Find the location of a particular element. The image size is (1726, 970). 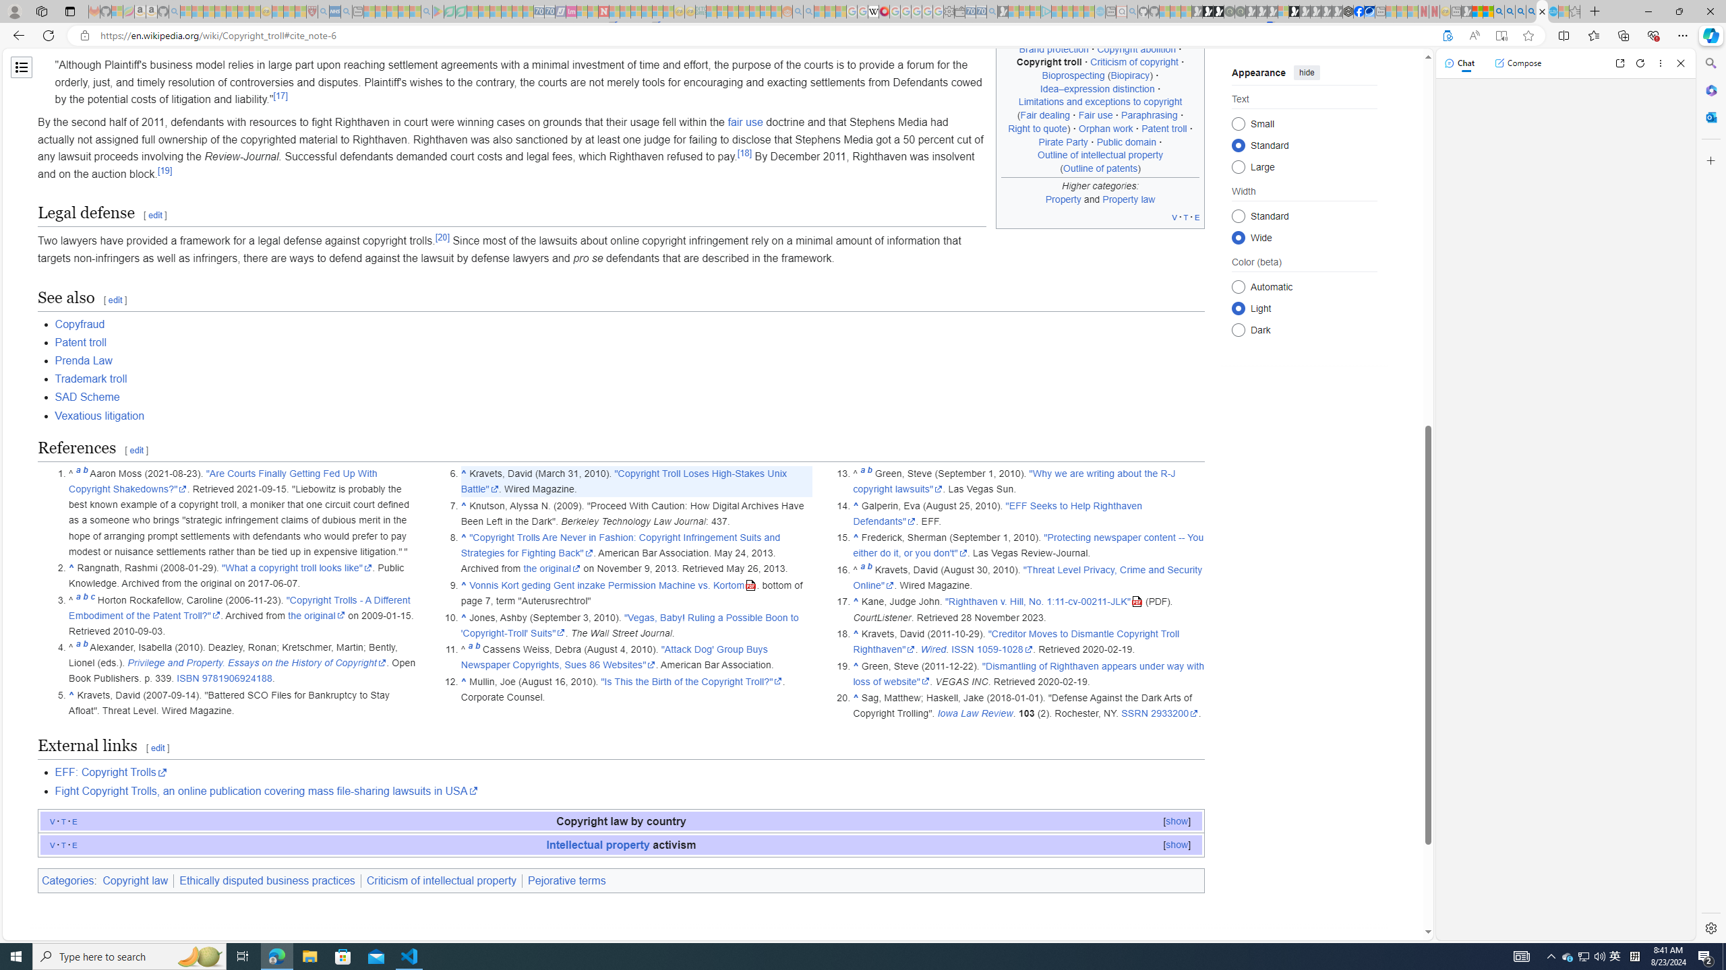

EFF: Copyright Trolls is located at coordinates (630, 773).